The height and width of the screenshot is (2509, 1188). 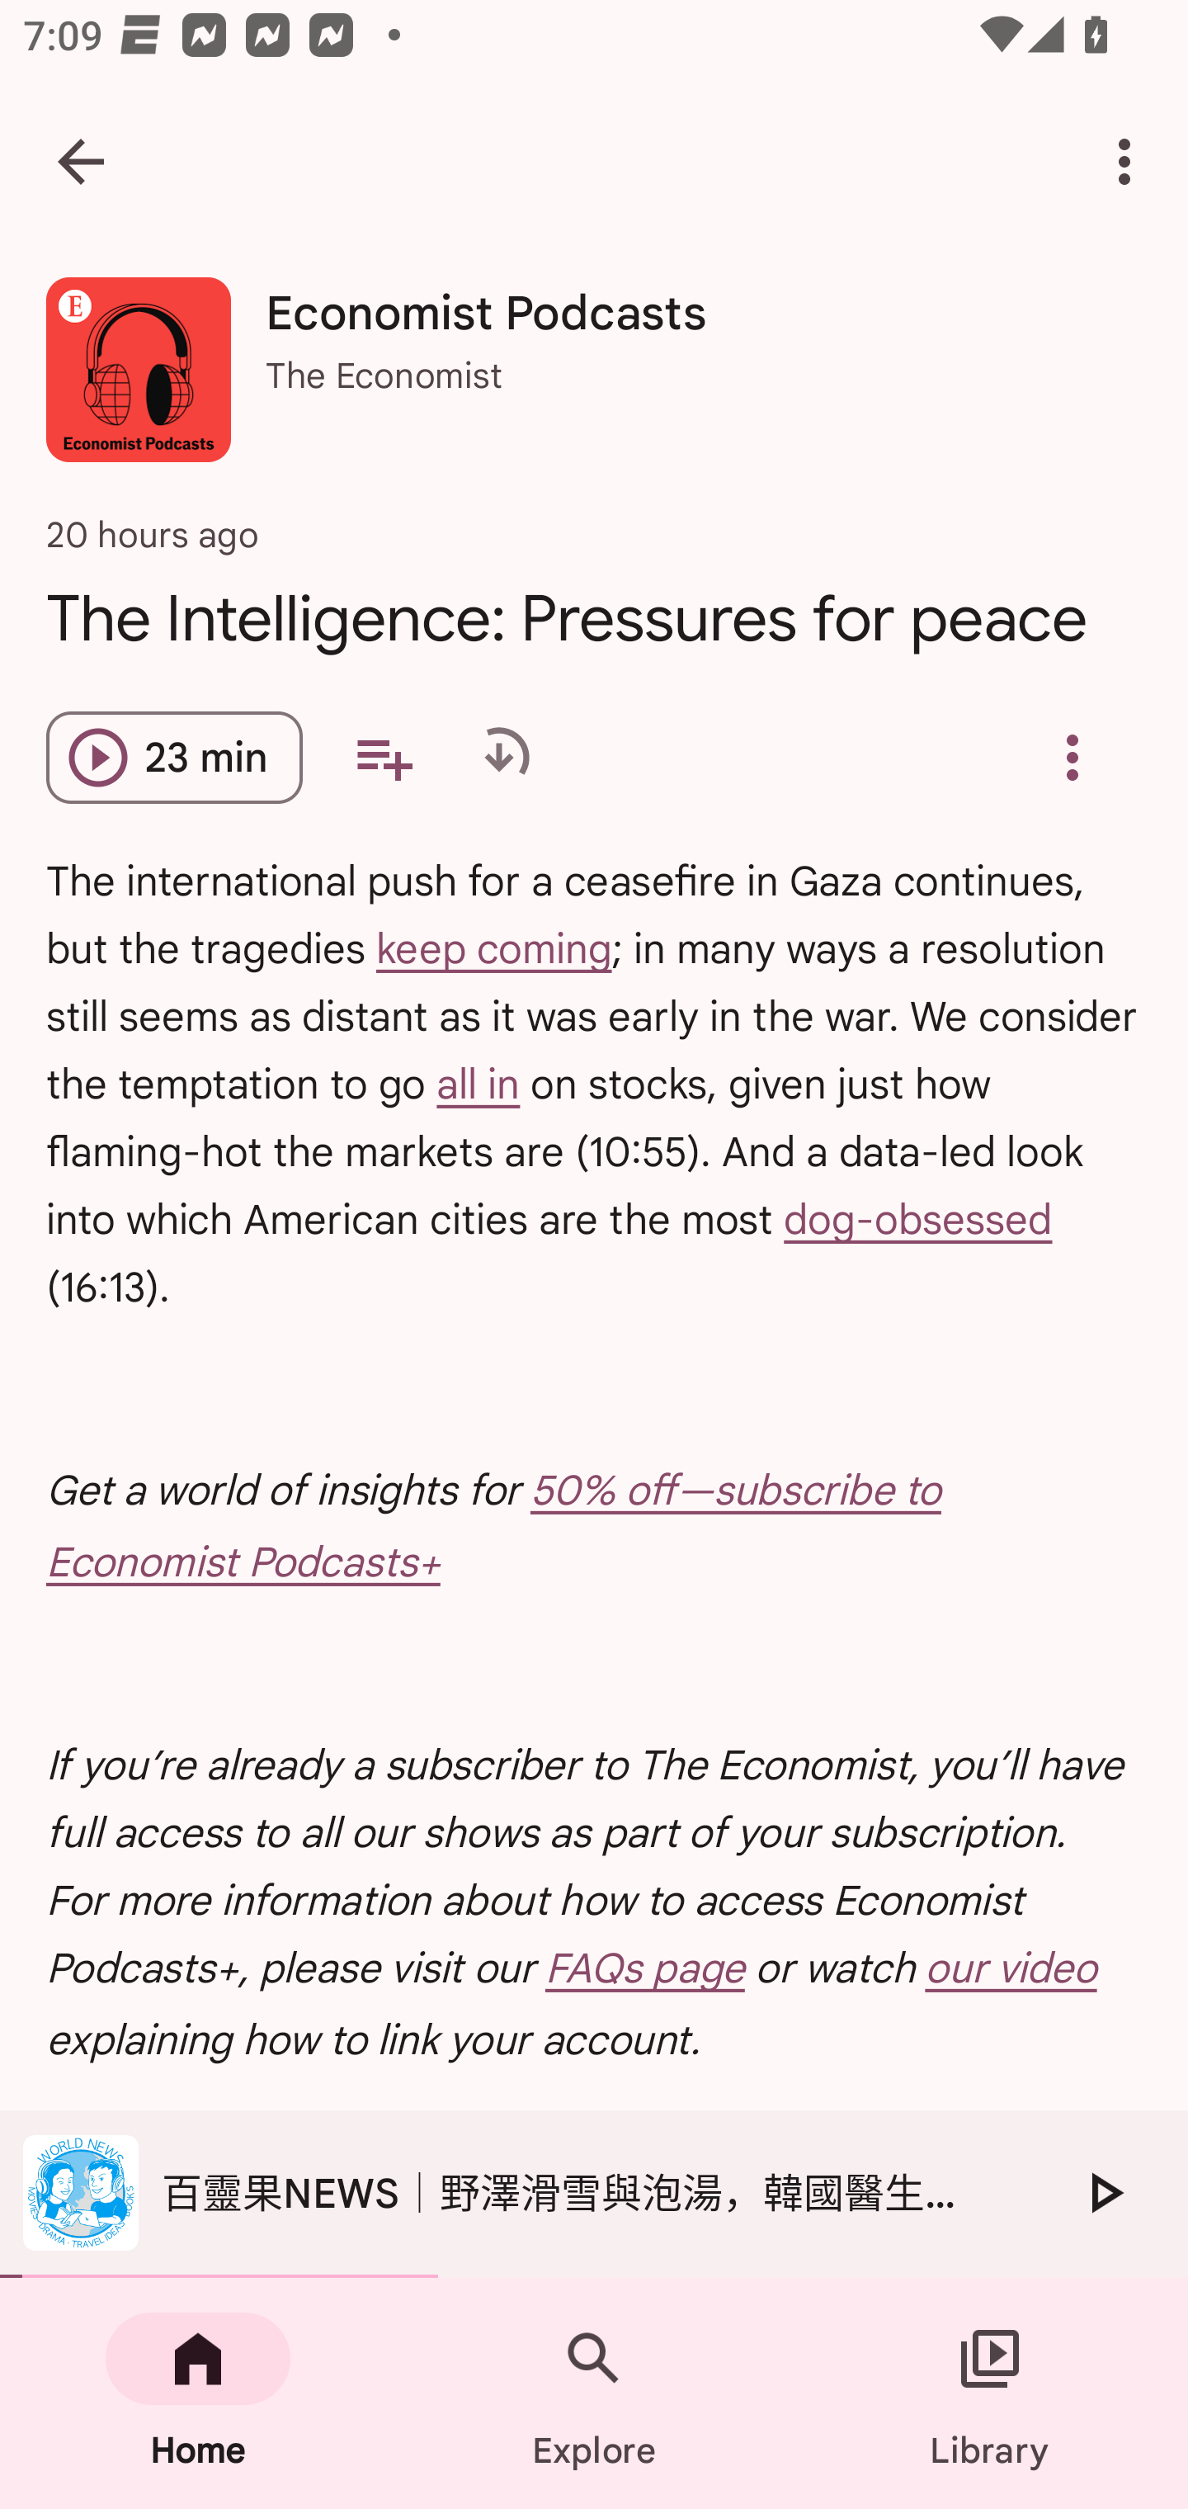 I want to click on More options, so click(x=1130, y=162).